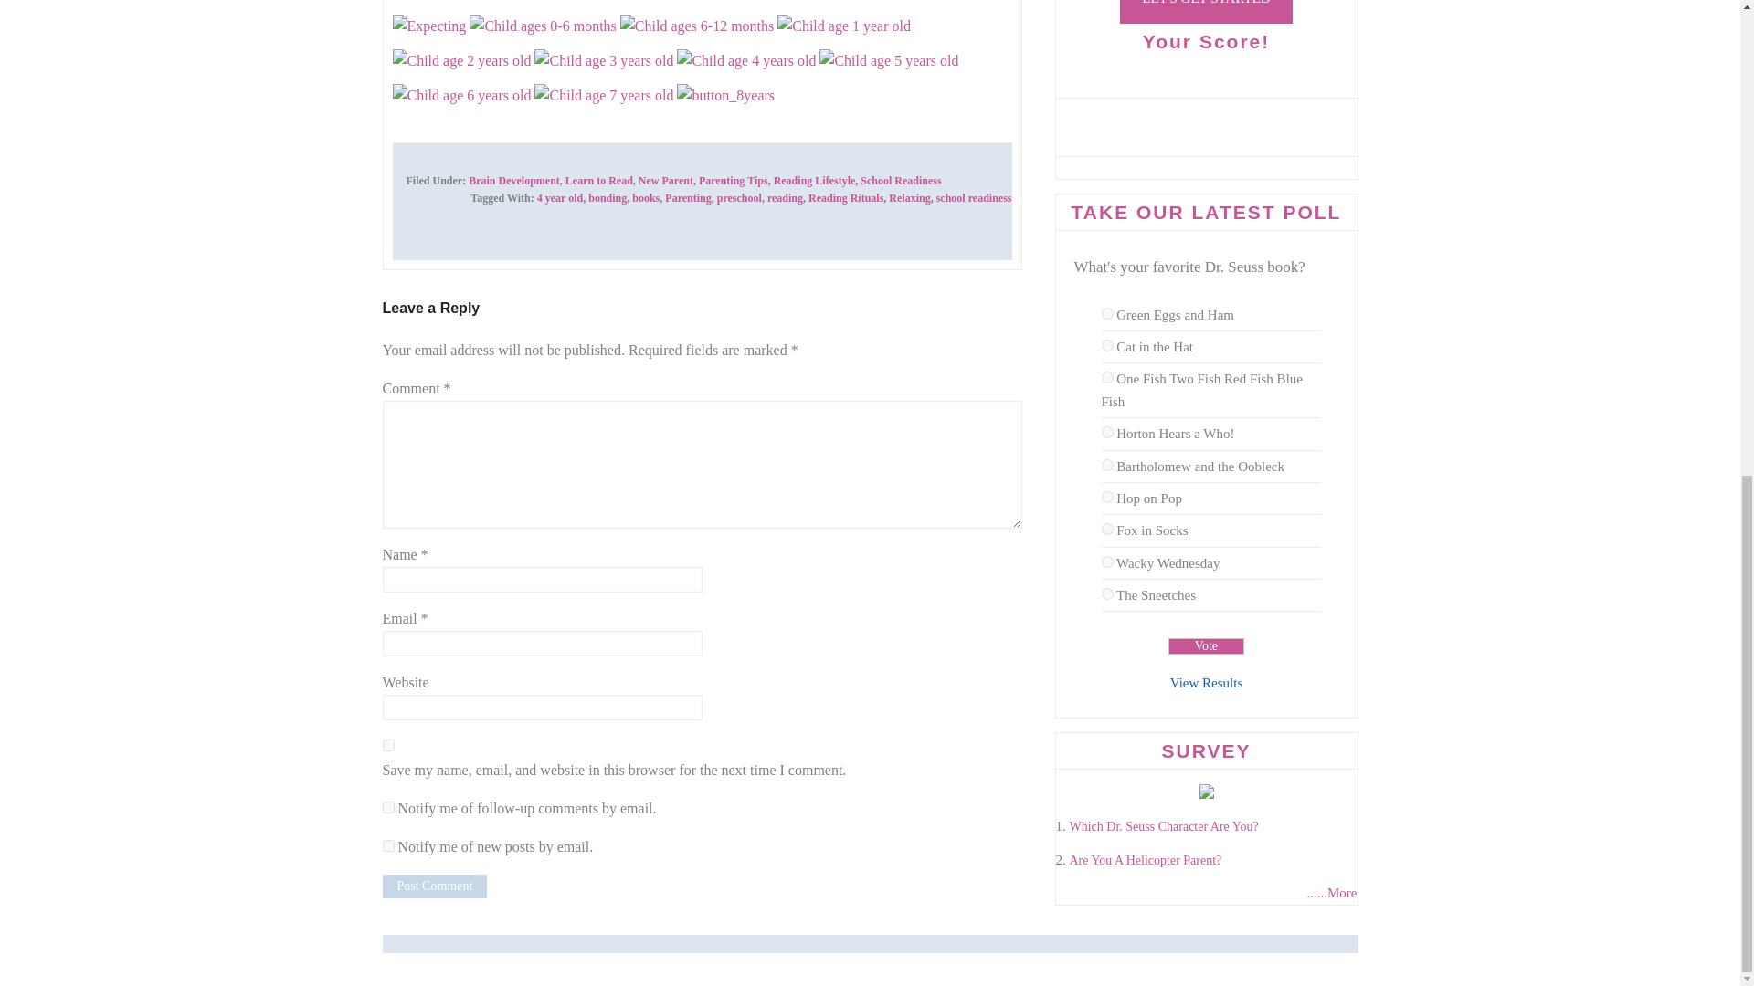 This screenshot has width=1754, height=986. I want to click on View Results Of This Poll, so click(1206, 683).